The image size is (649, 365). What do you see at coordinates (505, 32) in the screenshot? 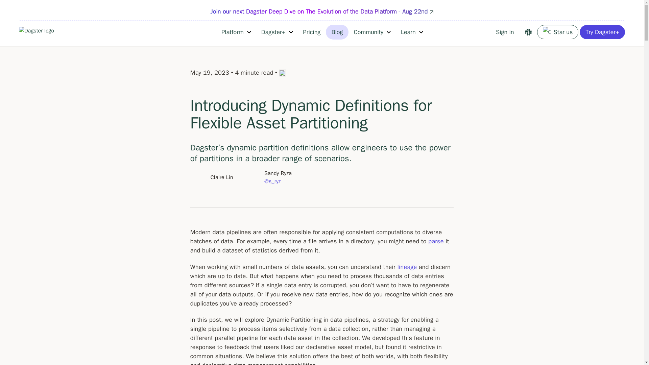
I see `Sign in` at bounding box center [505, 32].